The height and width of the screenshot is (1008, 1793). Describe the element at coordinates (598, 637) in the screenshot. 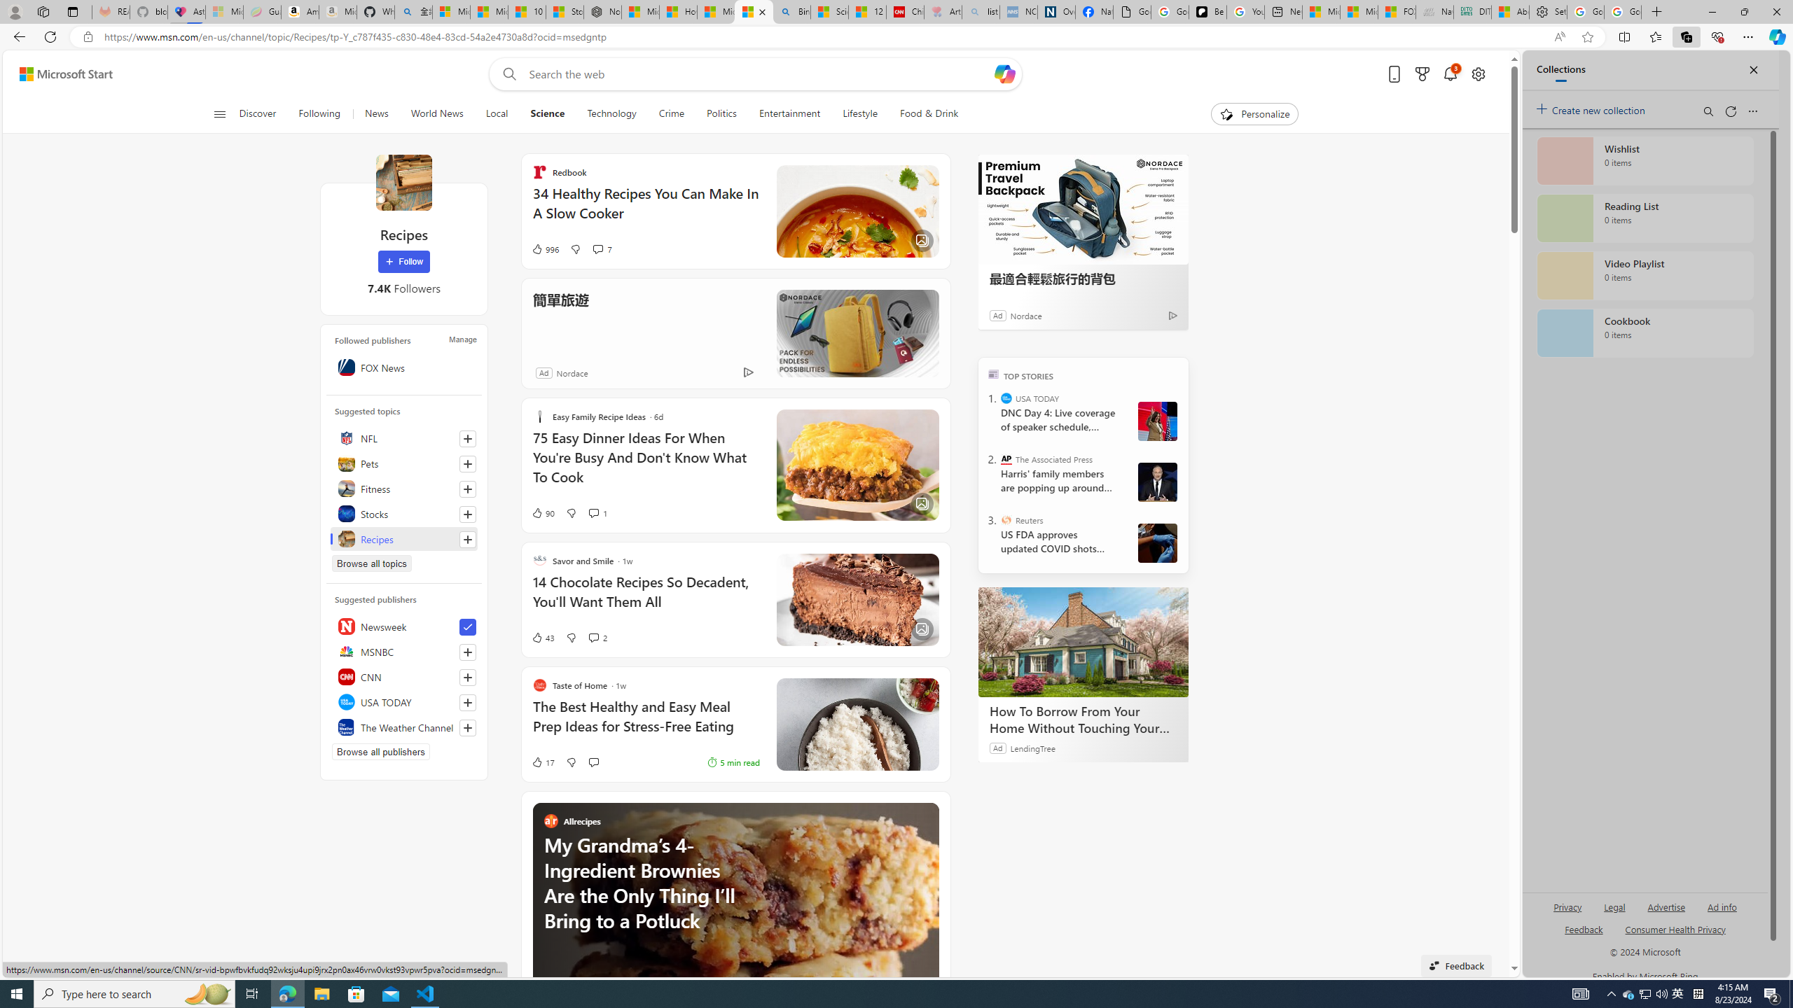

I see `View comments 2 Comment` at that location.